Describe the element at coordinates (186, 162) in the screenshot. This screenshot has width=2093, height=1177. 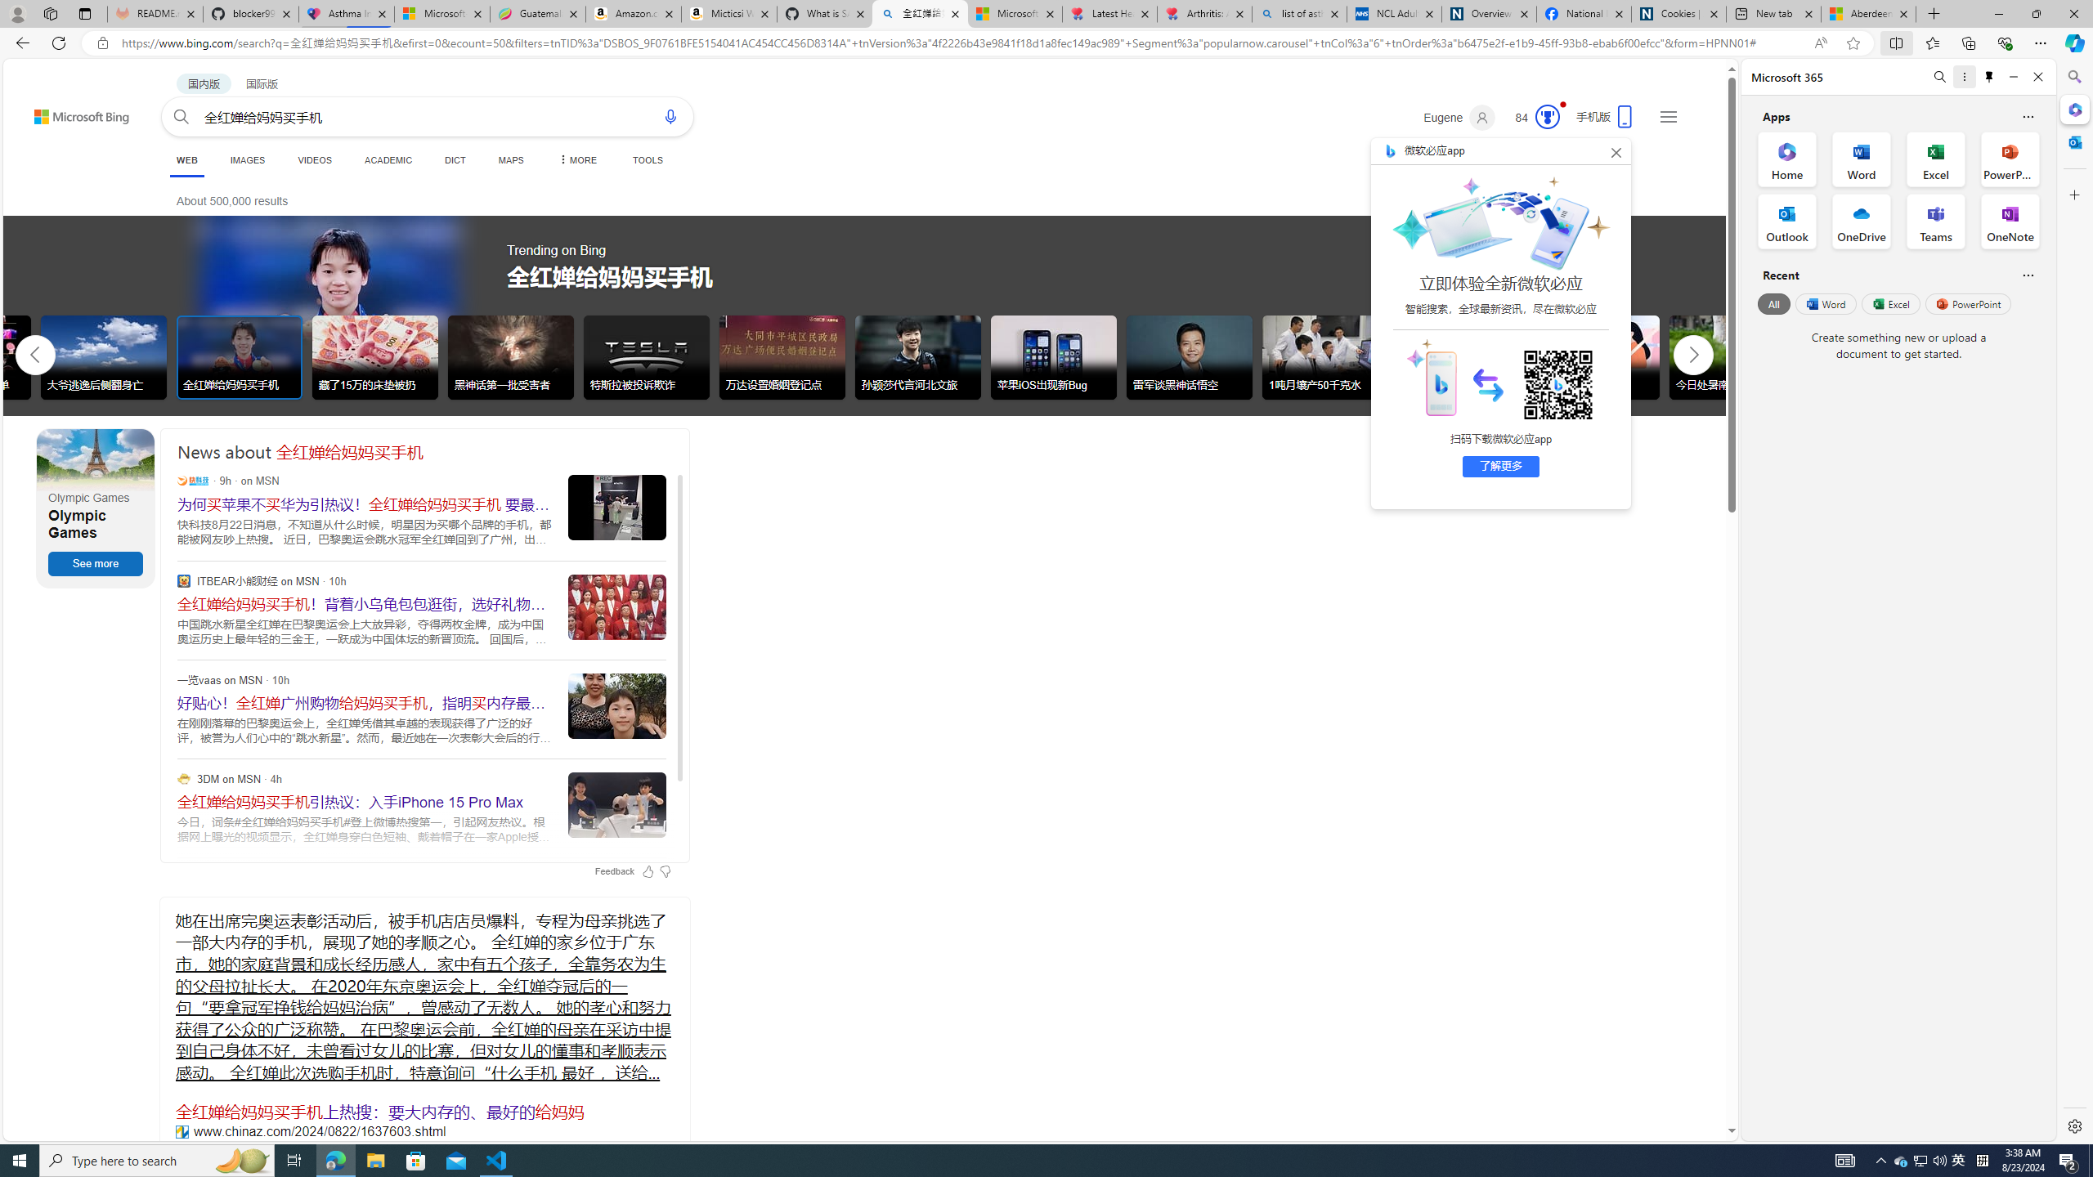
I see `WEB` at that location.